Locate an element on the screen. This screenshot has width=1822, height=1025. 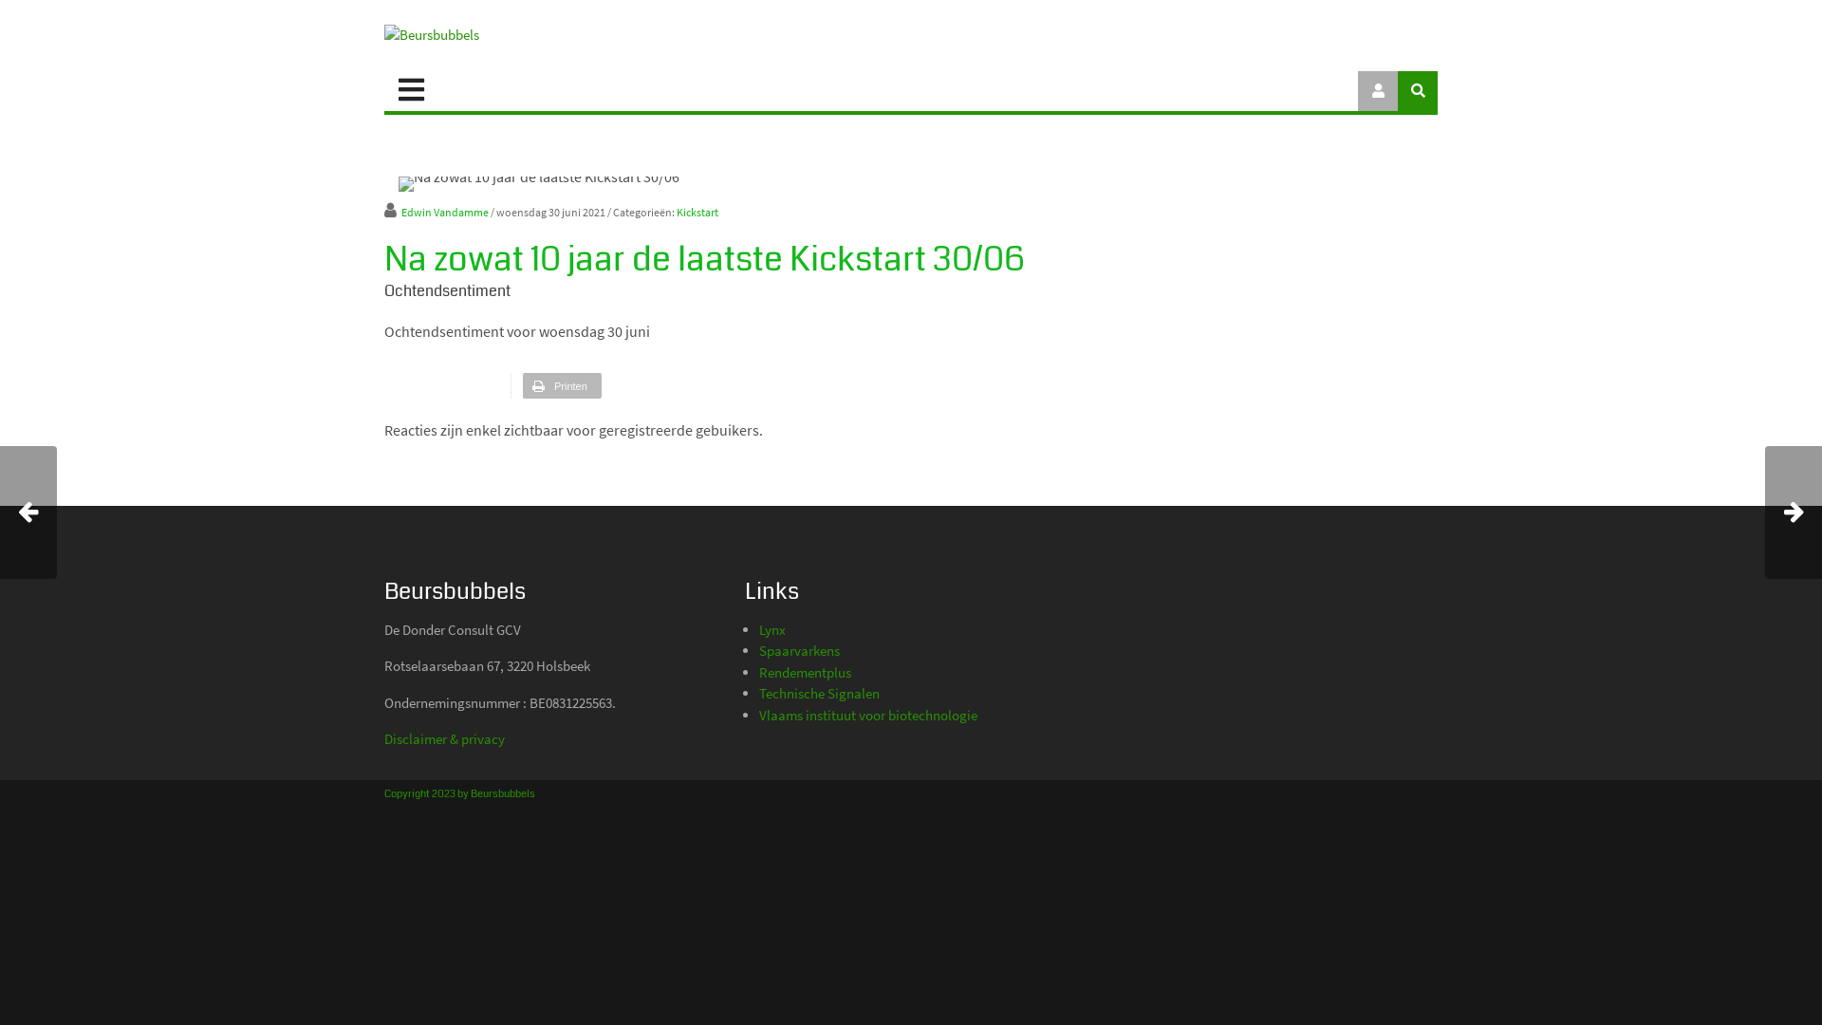
Vlaams instituut voor biotechnologie is located at coordinates (868, 716).